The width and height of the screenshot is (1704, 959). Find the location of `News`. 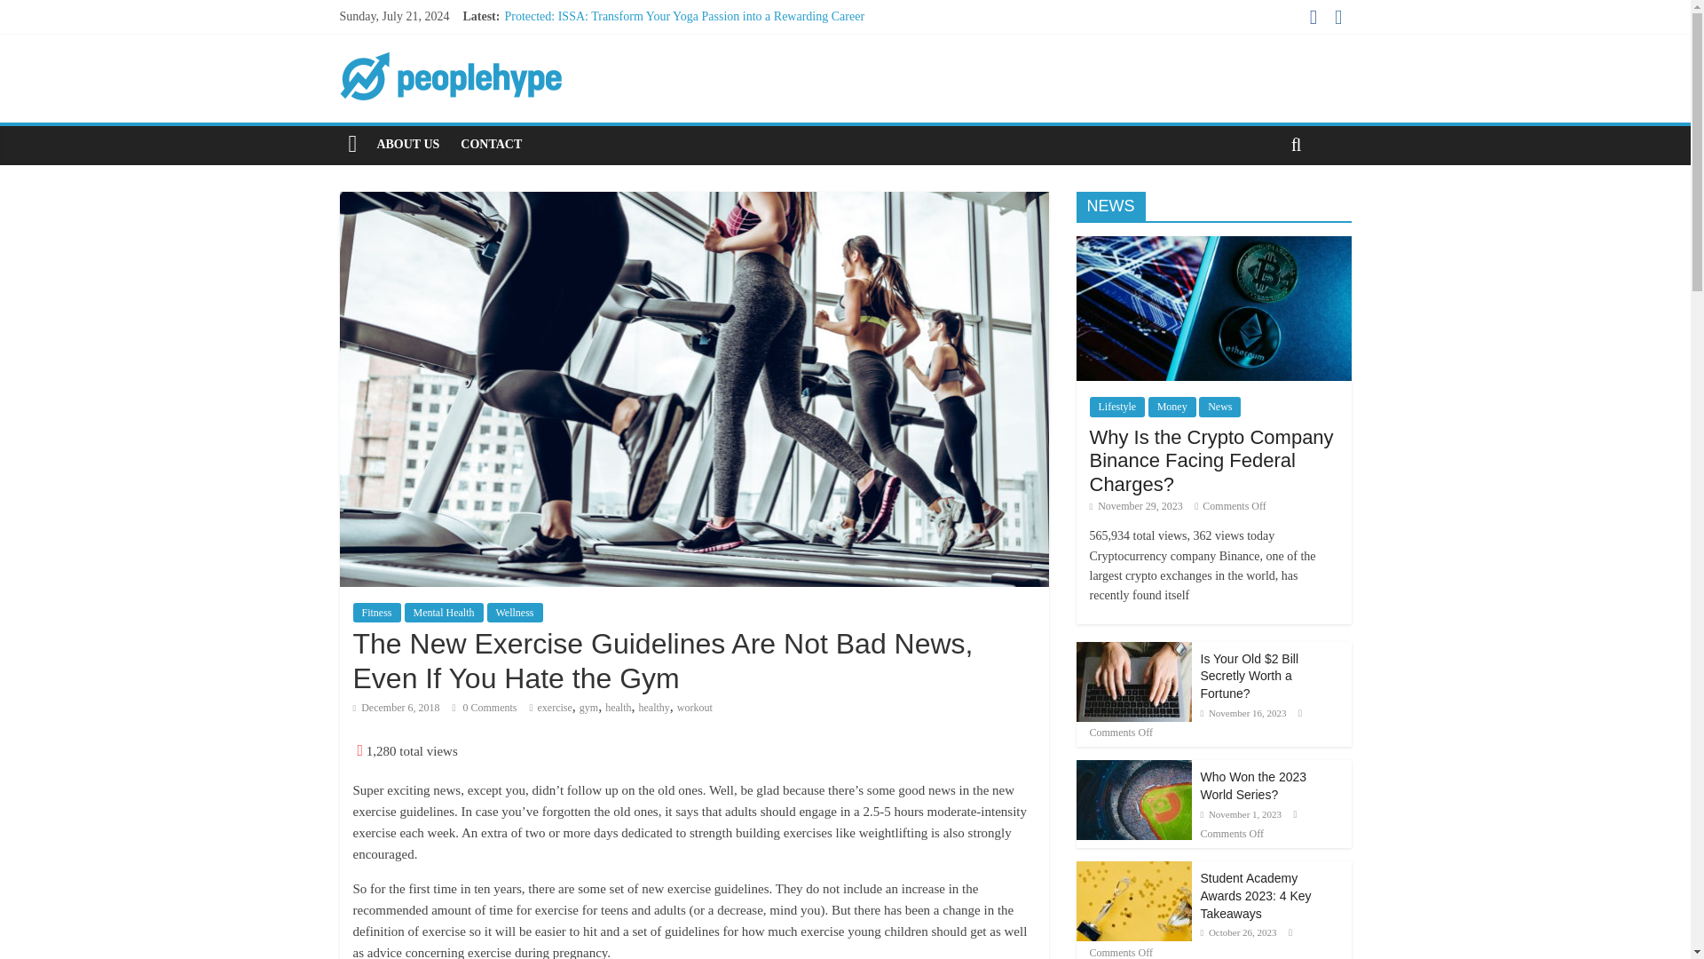

News is located at coordinates (1219, 407).